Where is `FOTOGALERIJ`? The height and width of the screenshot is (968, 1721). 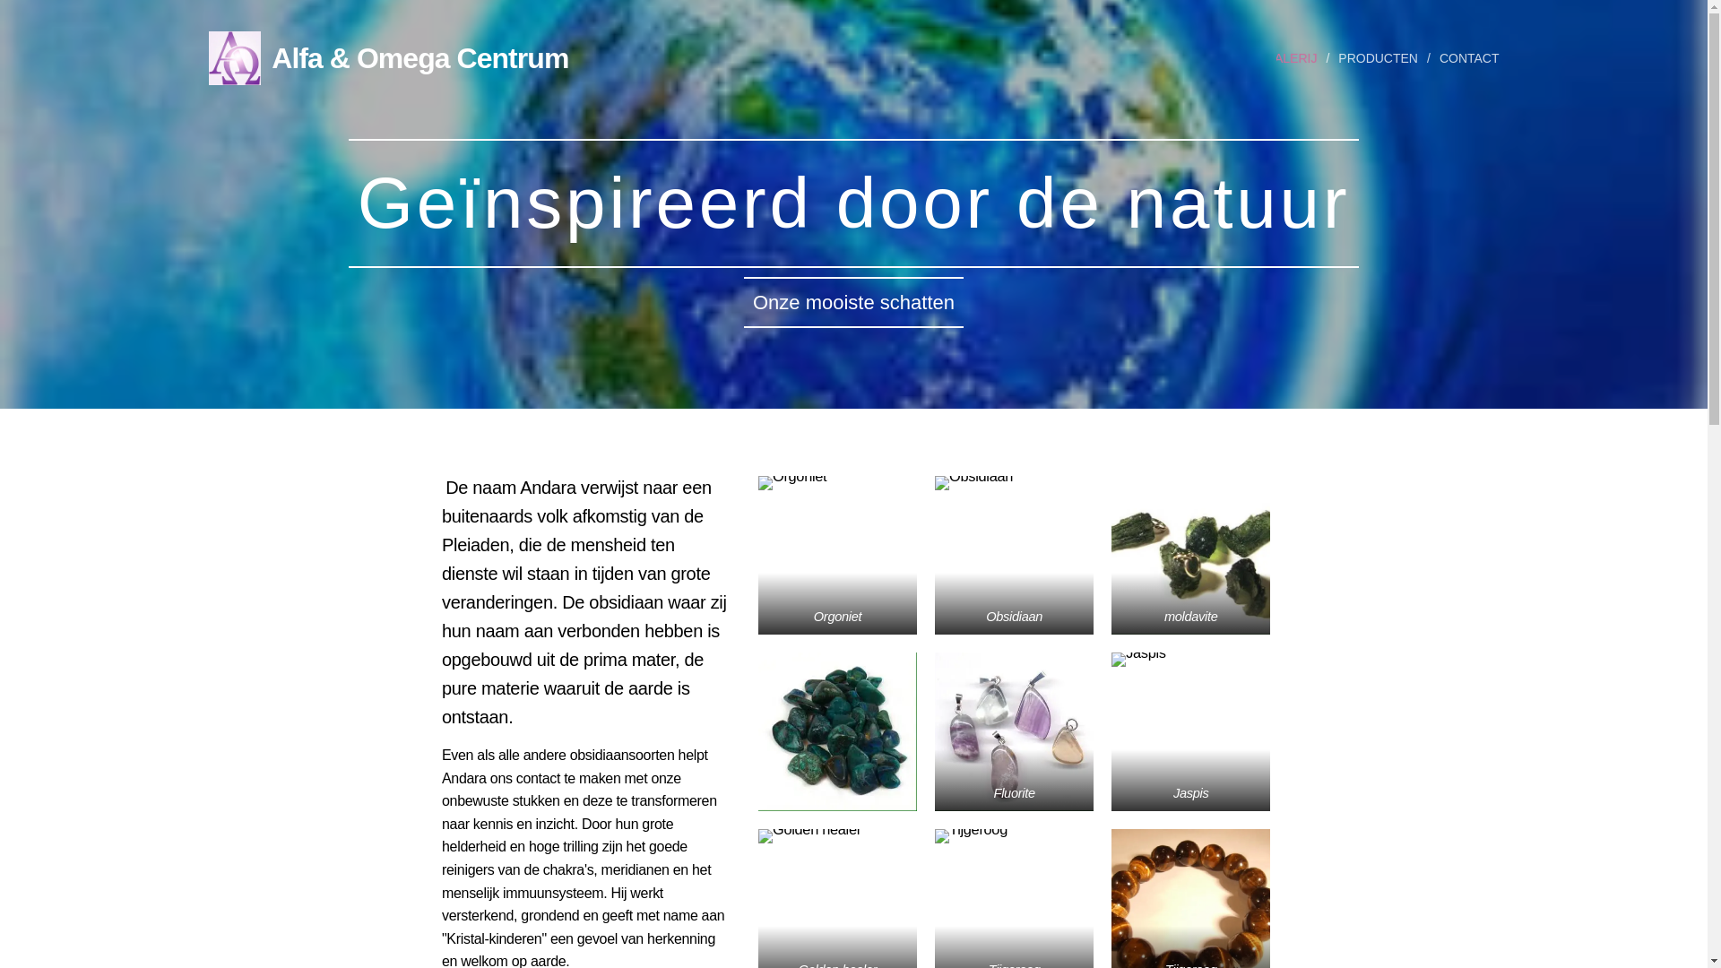
FOTOGALERIJ is located at coordinates (1275, 58).